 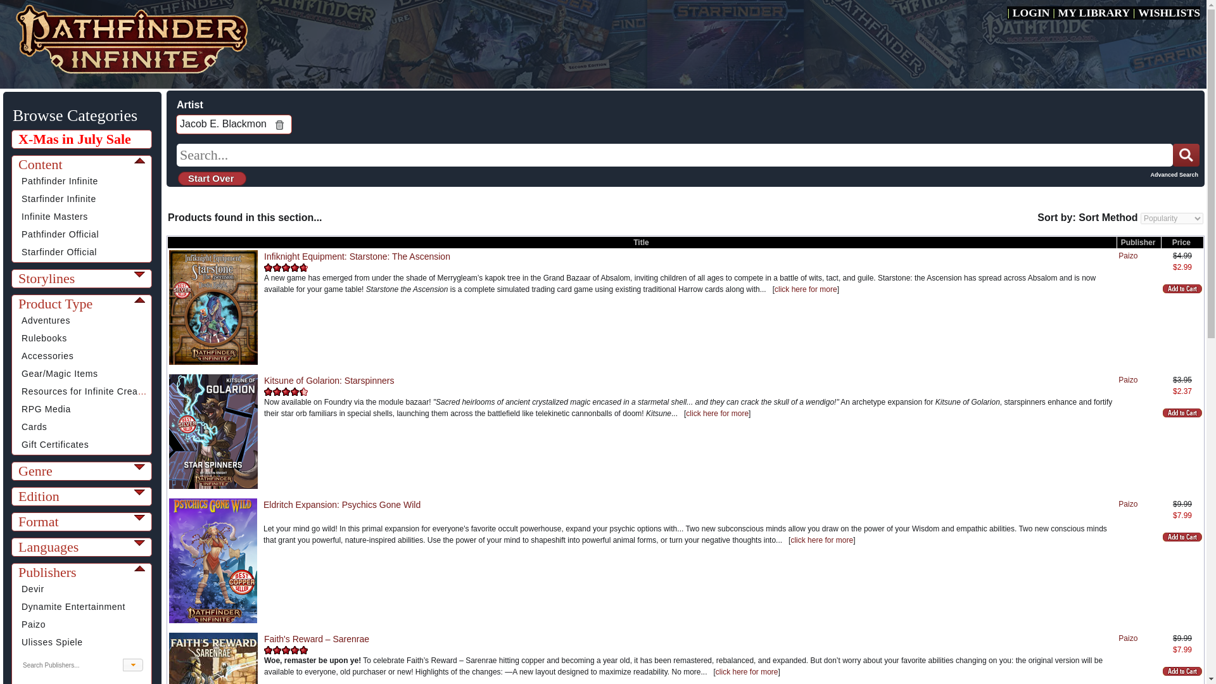 I want to click on RPG Media, so click(x=46, y=409).